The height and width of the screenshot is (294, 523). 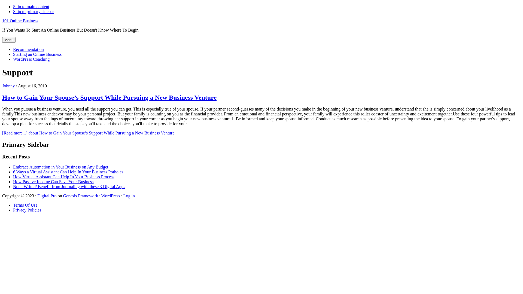 I want to click on Log in, so click(x=129, y=196).